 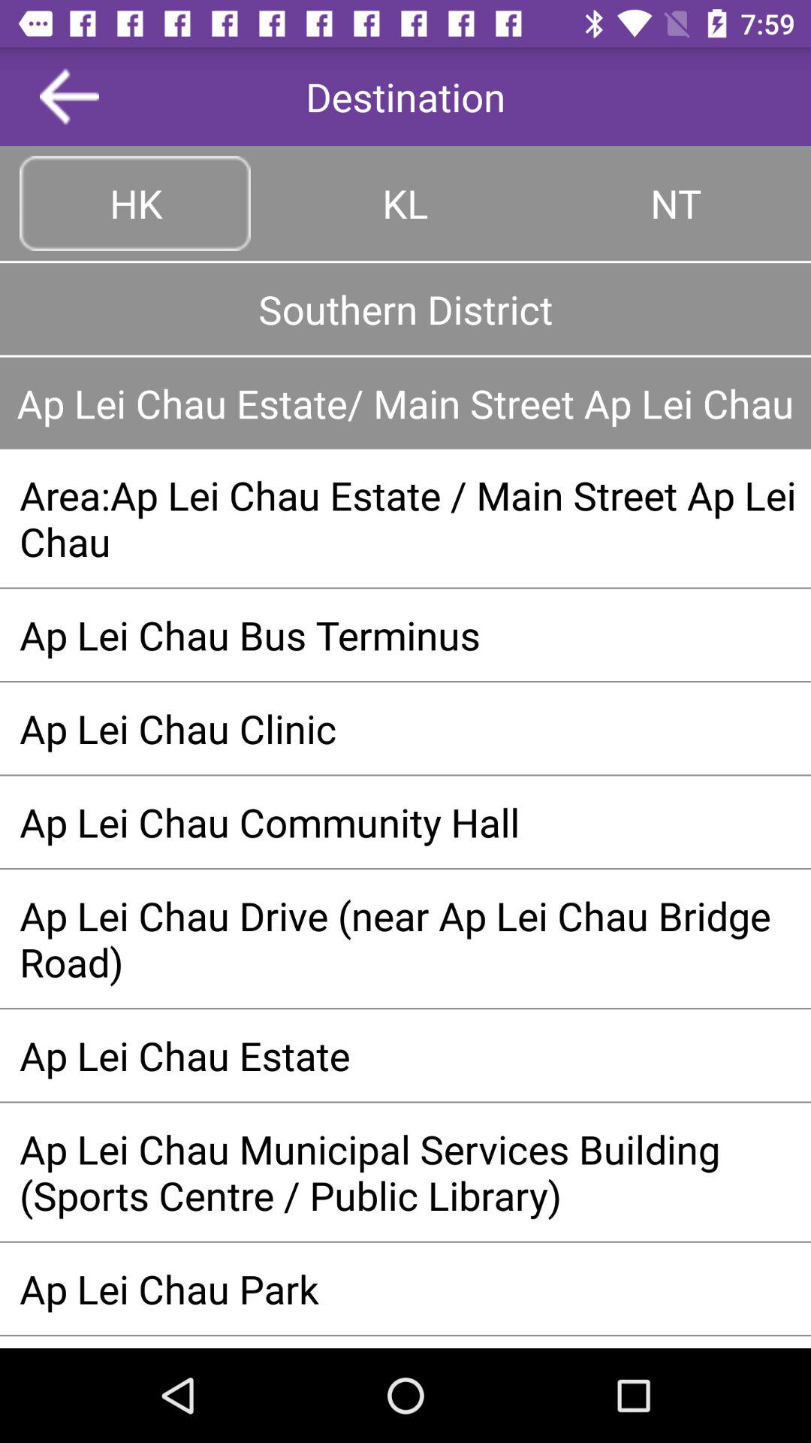 What do you see at coordinates (405, 203) in the screenshot?
I see `click on kl` at bounding box center [405, 203].